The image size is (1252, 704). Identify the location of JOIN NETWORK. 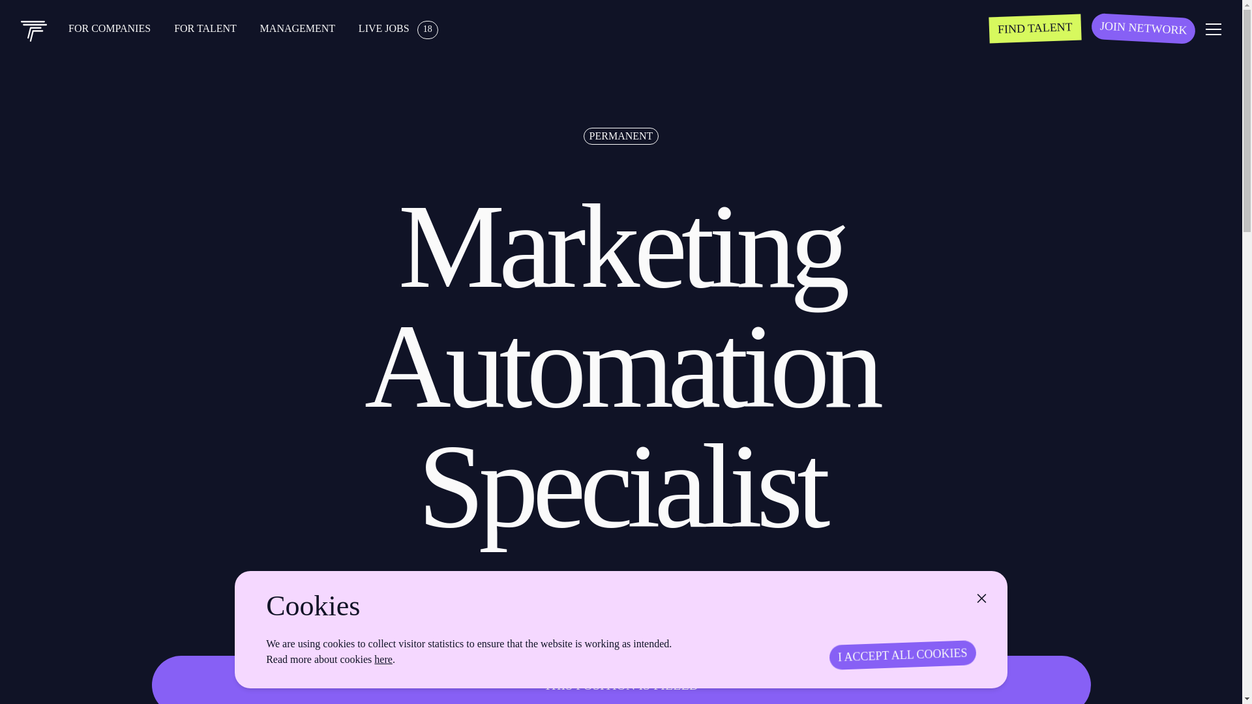
(1142, 26).